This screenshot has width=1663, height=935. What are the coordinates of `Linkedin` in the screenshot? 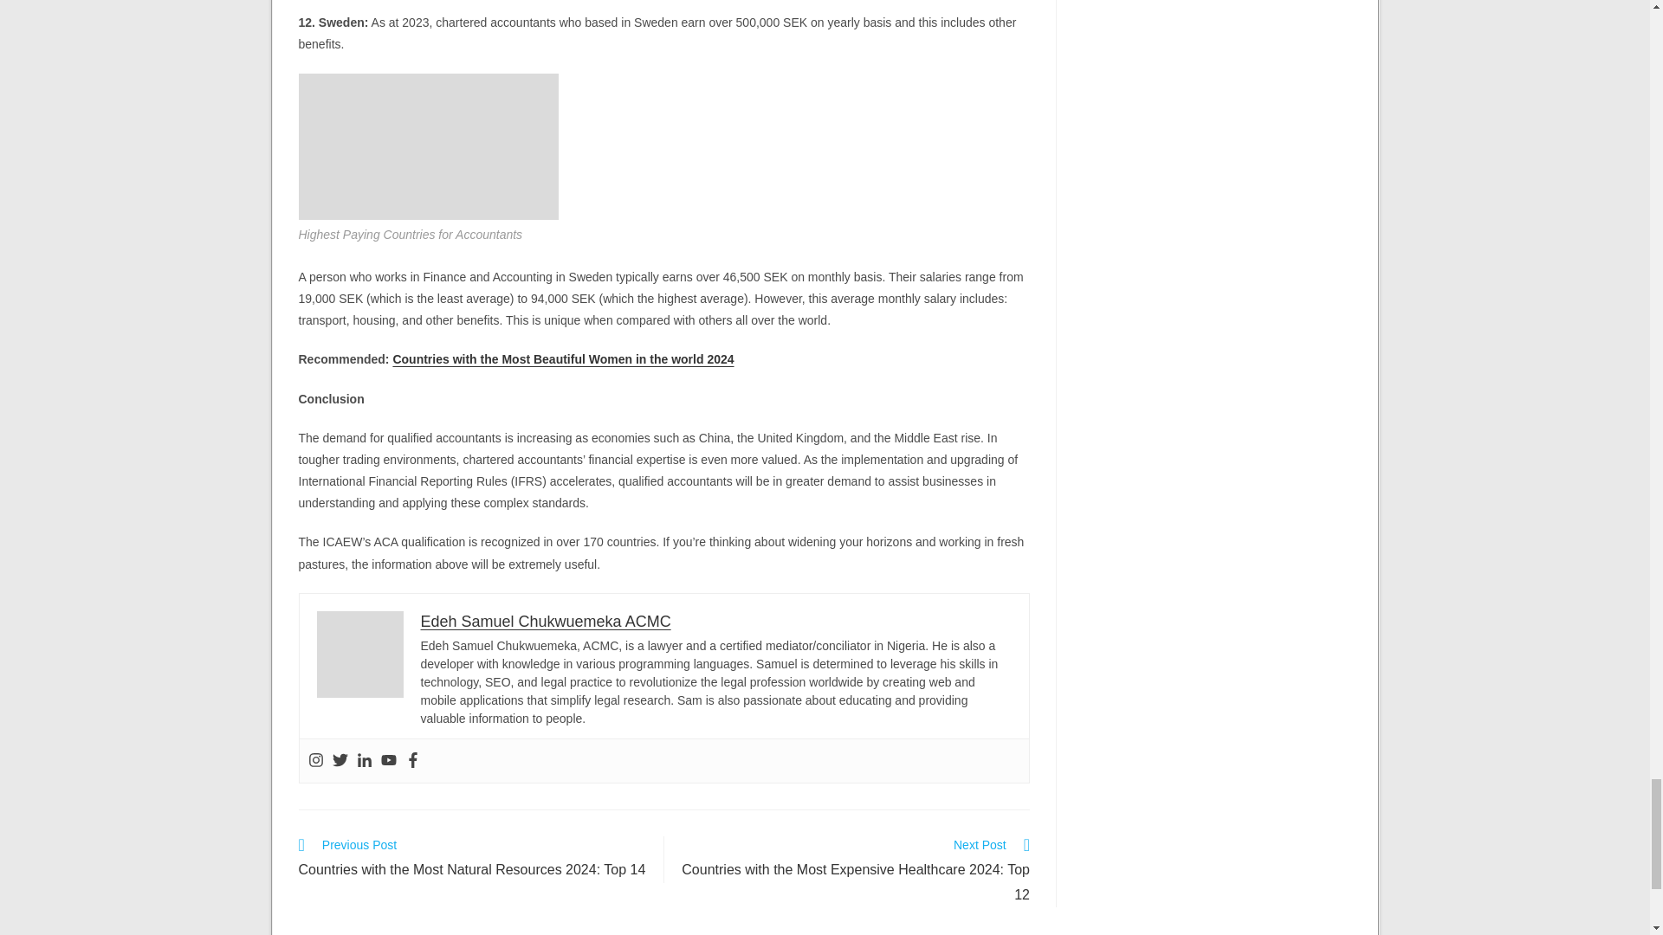 It's located at (365, 760).